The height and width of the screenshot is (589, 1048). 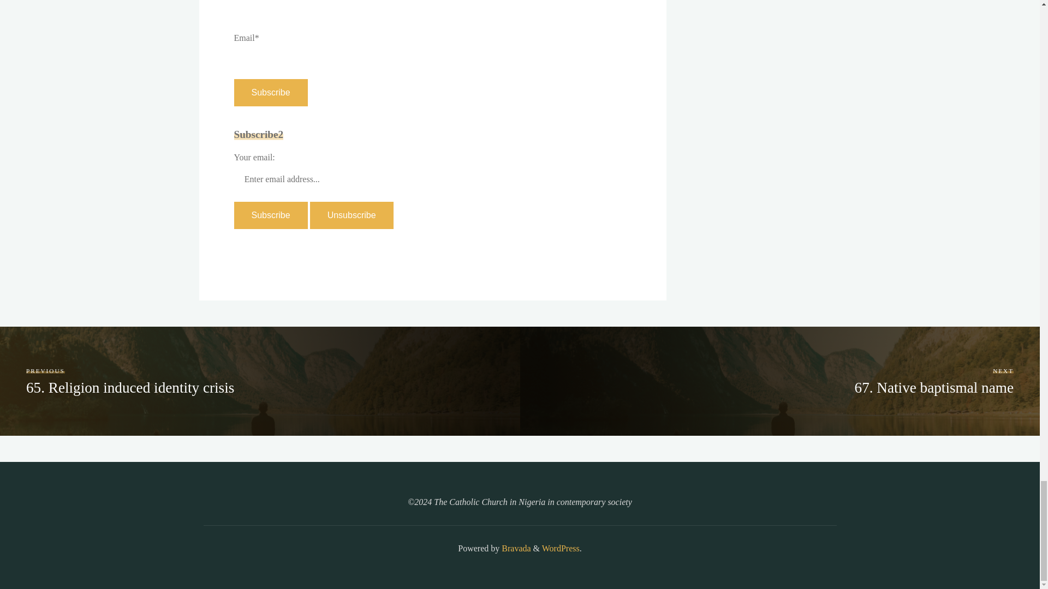 What do you see at coordinates (560, 548) in the screenshot?
I see `Semantic Personal Publishing Platform` at bounding box center [560, 548].